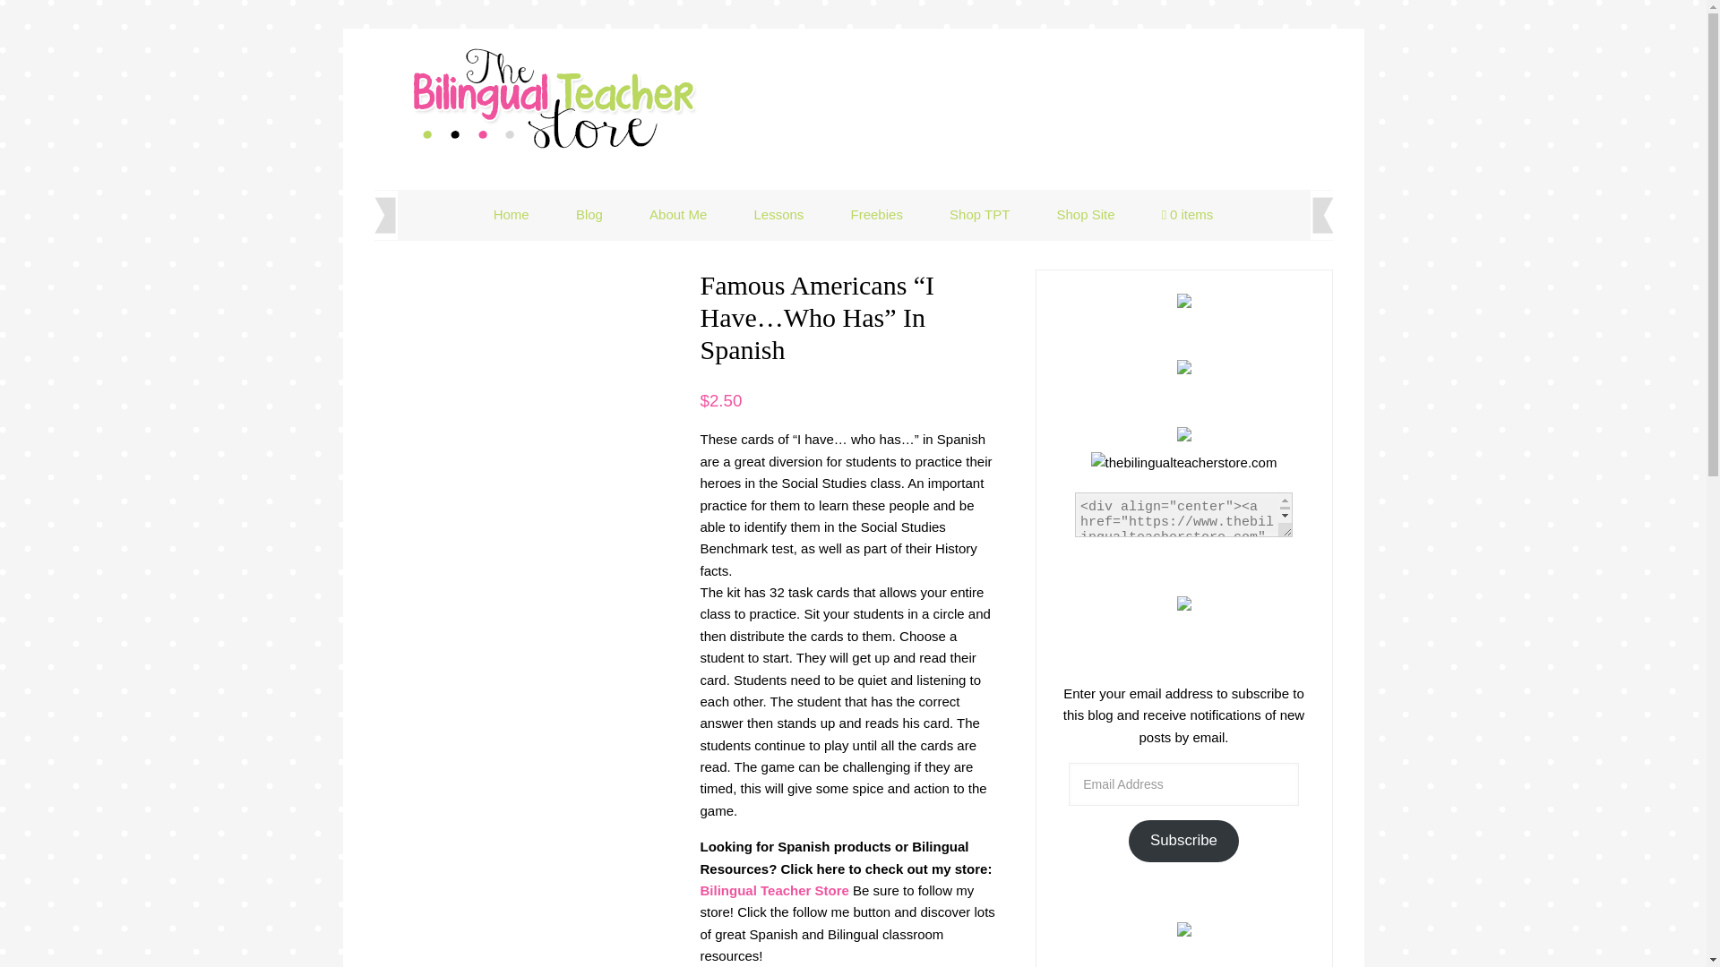  I want to click on thebilingualteacherstore.com, so click(1184, 463).